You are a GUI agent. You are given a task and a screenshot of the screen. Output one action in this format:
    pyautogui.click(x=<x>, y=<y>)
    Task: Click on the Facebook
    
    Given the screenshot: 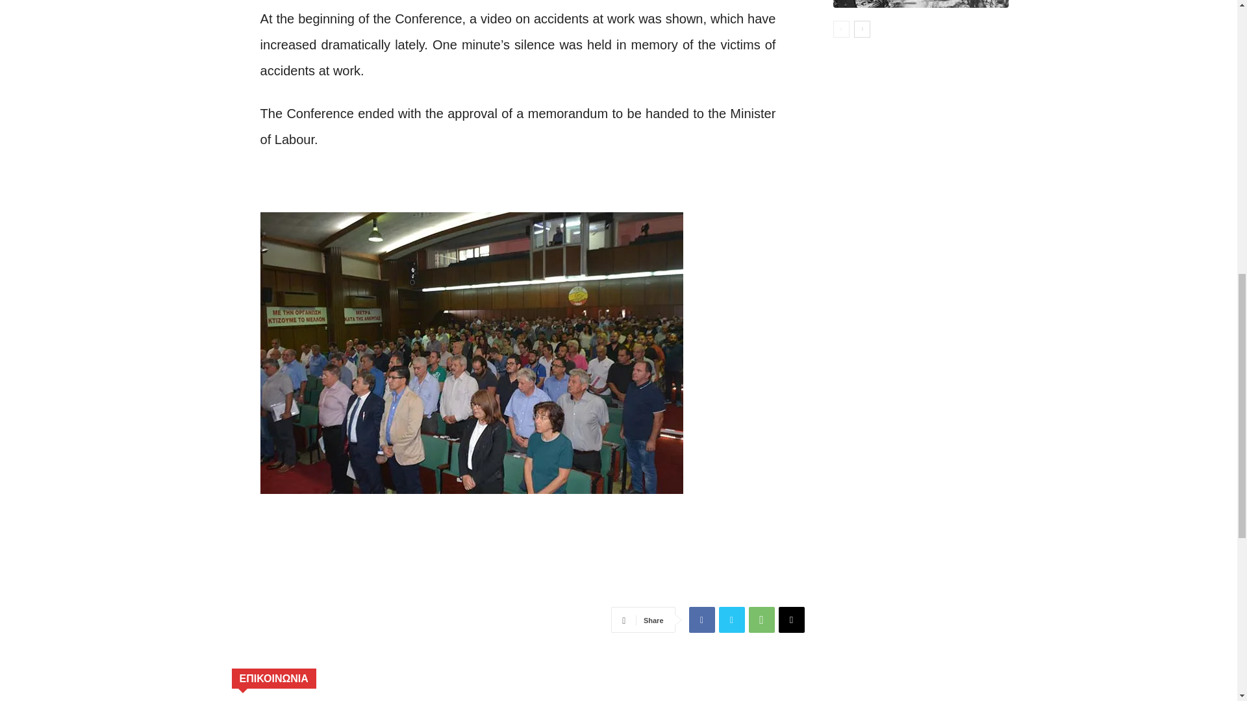 What is the action you would take?
    pyautogui.click(x=701, y=620)
    